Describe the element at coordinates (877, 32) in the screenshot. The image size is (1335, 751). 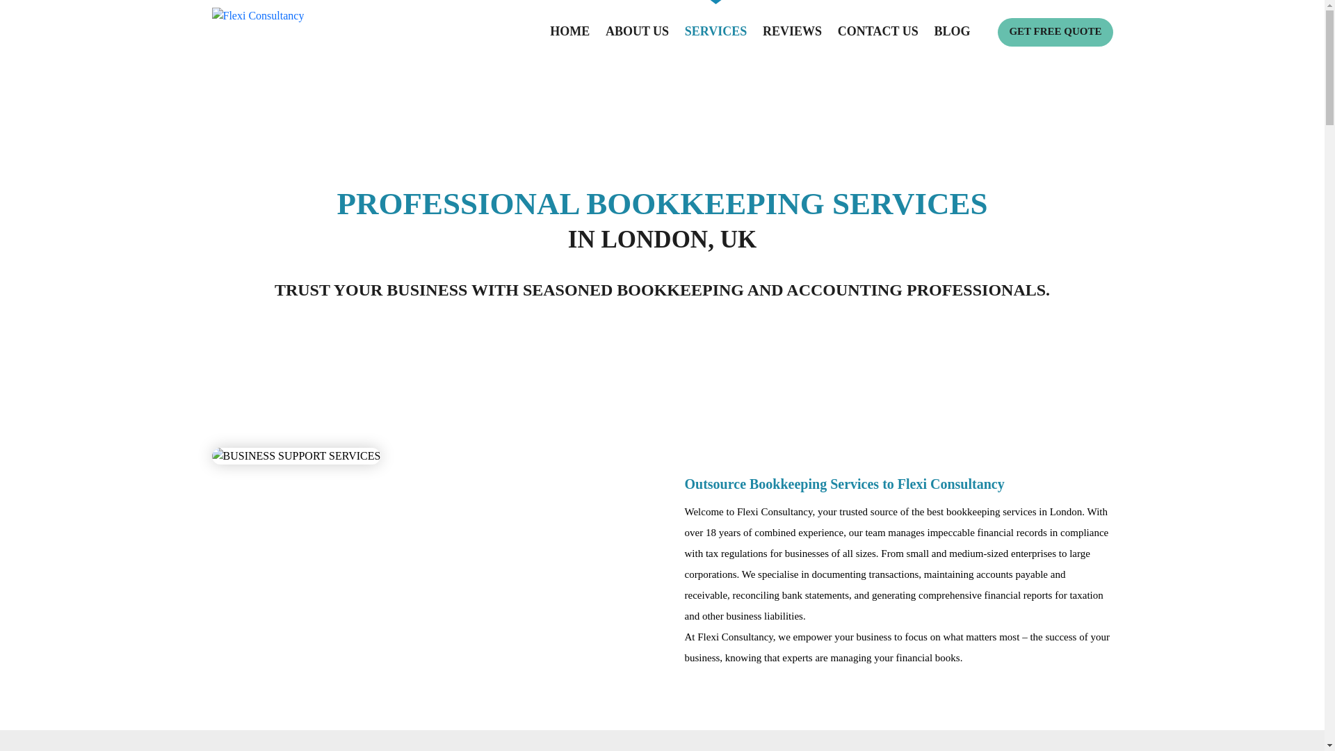
I see `CONTACT US` at that location.